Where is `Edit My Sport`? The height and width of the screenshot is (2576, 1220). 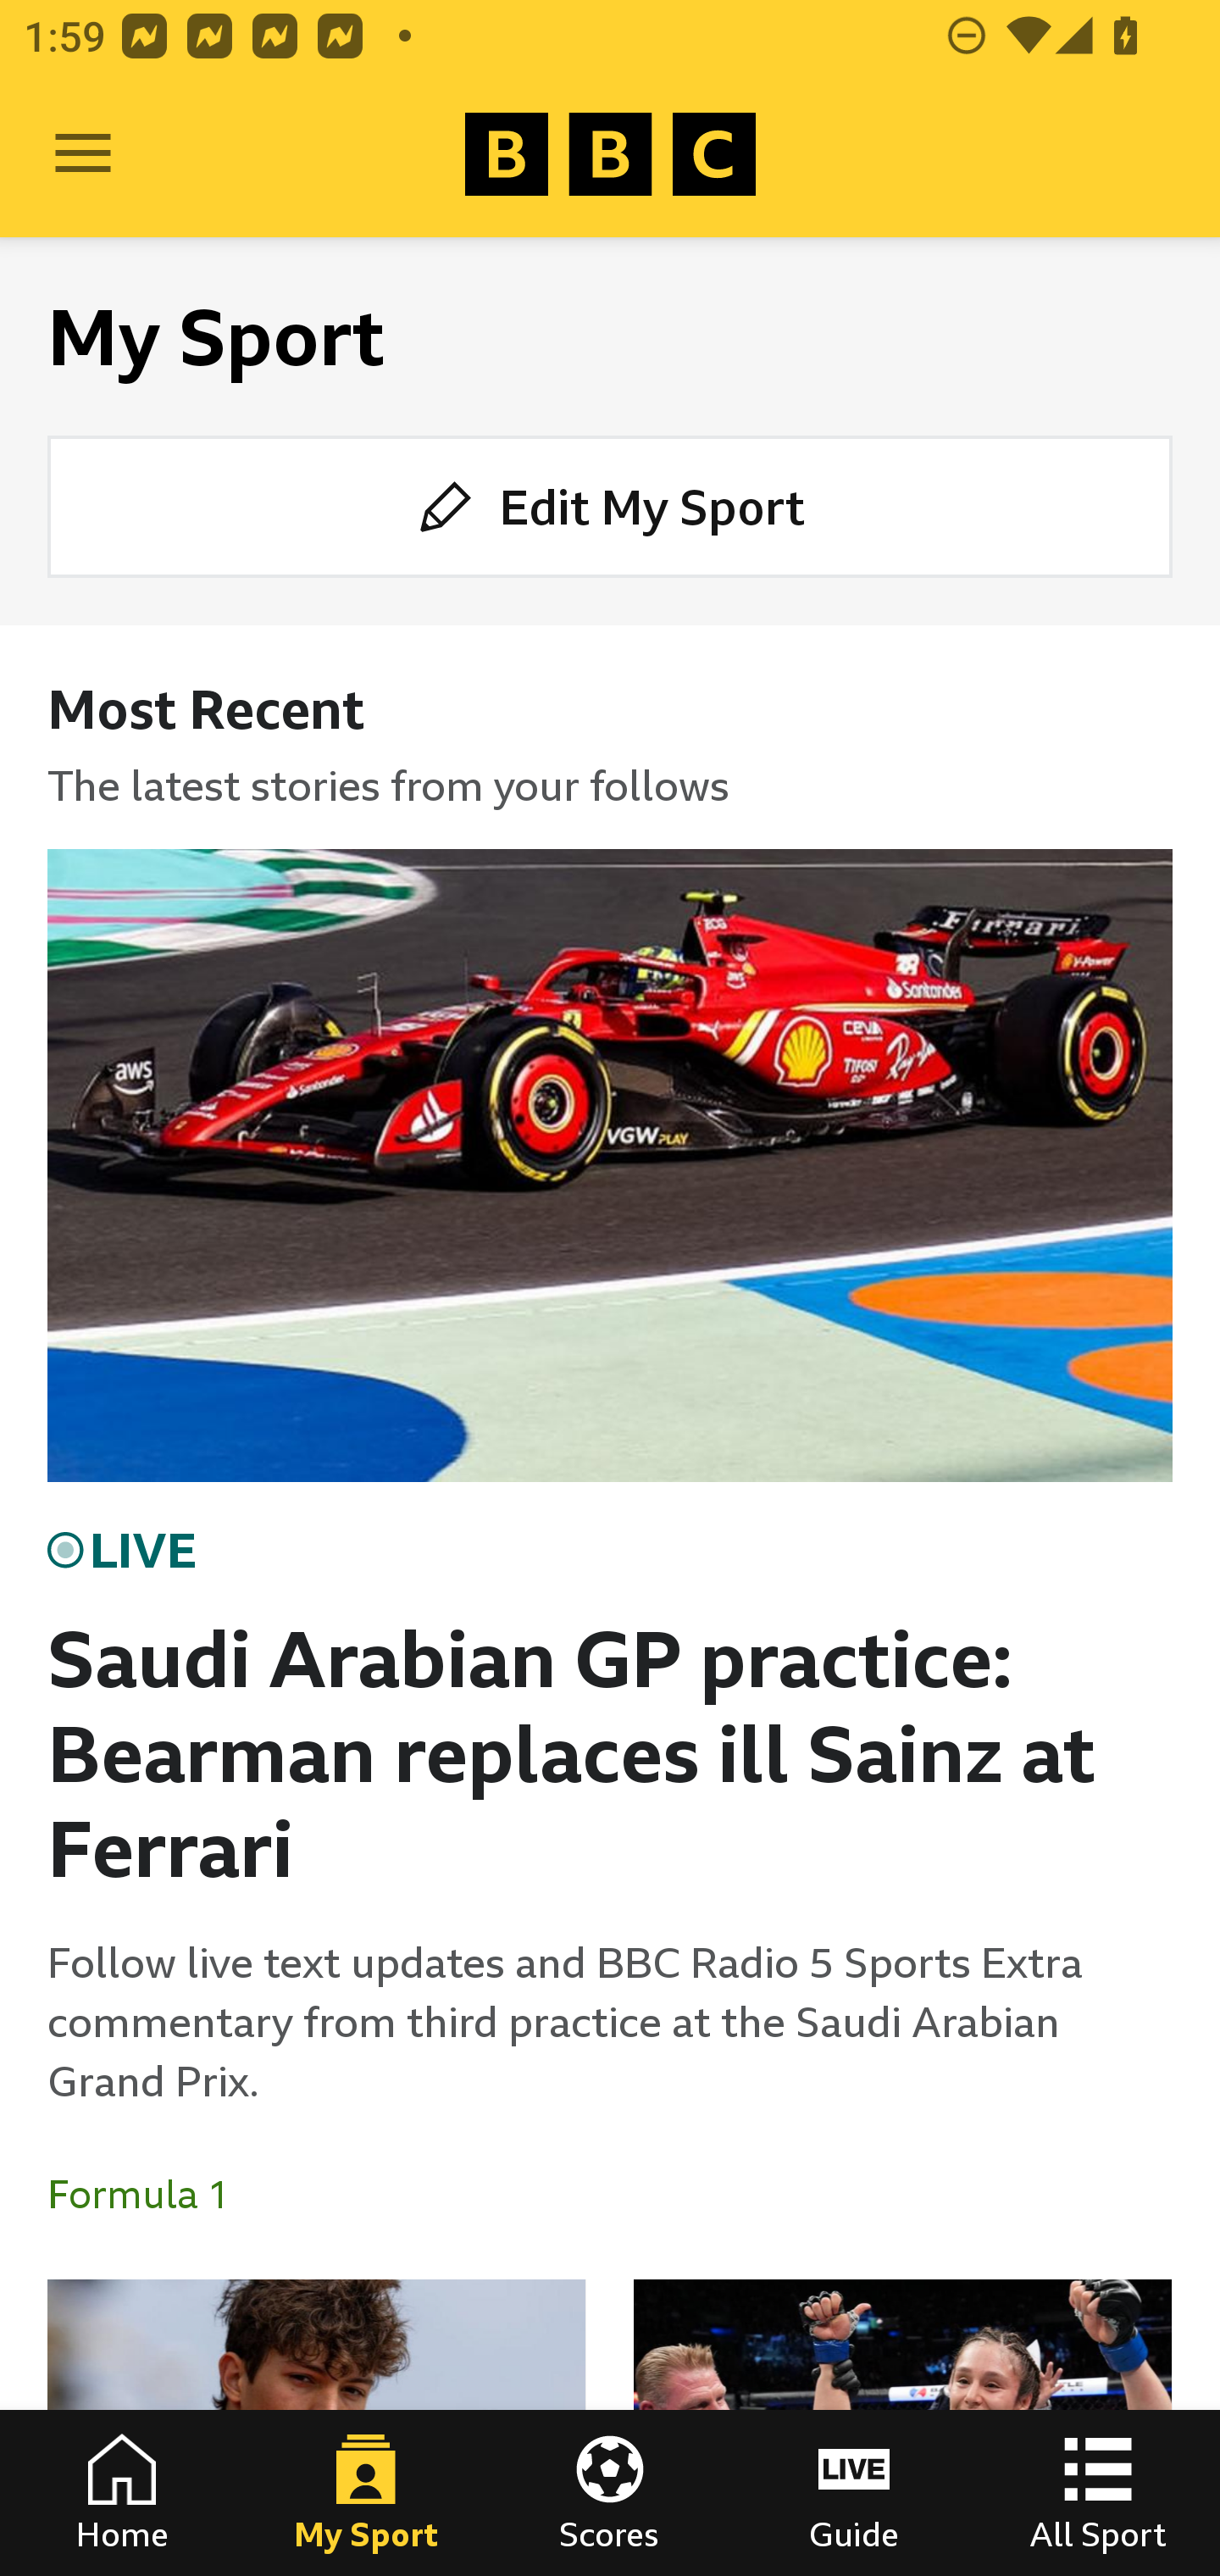 Edit My Sport is located at coordinates (610, 505).